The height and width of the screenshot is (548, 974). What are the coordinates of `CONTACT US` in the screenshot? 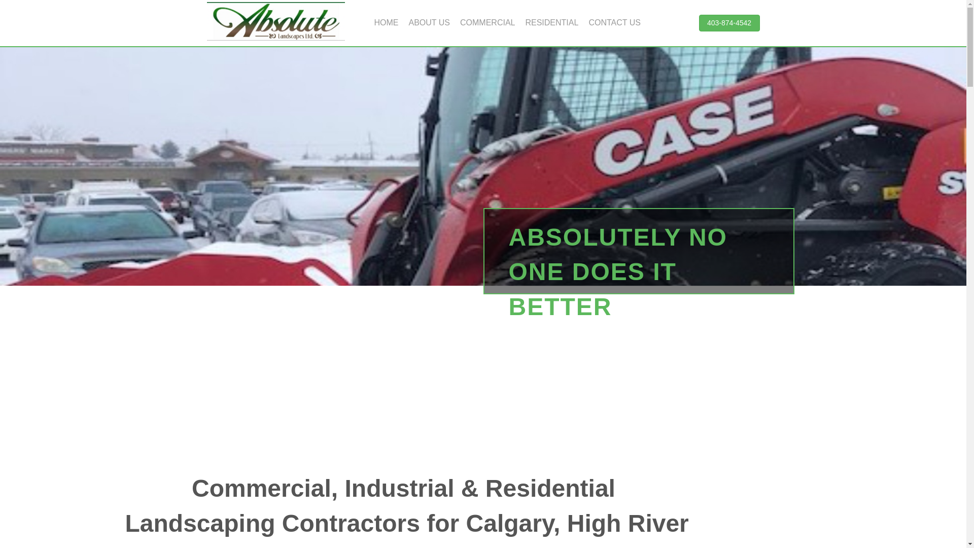 It's located at (614, 22).